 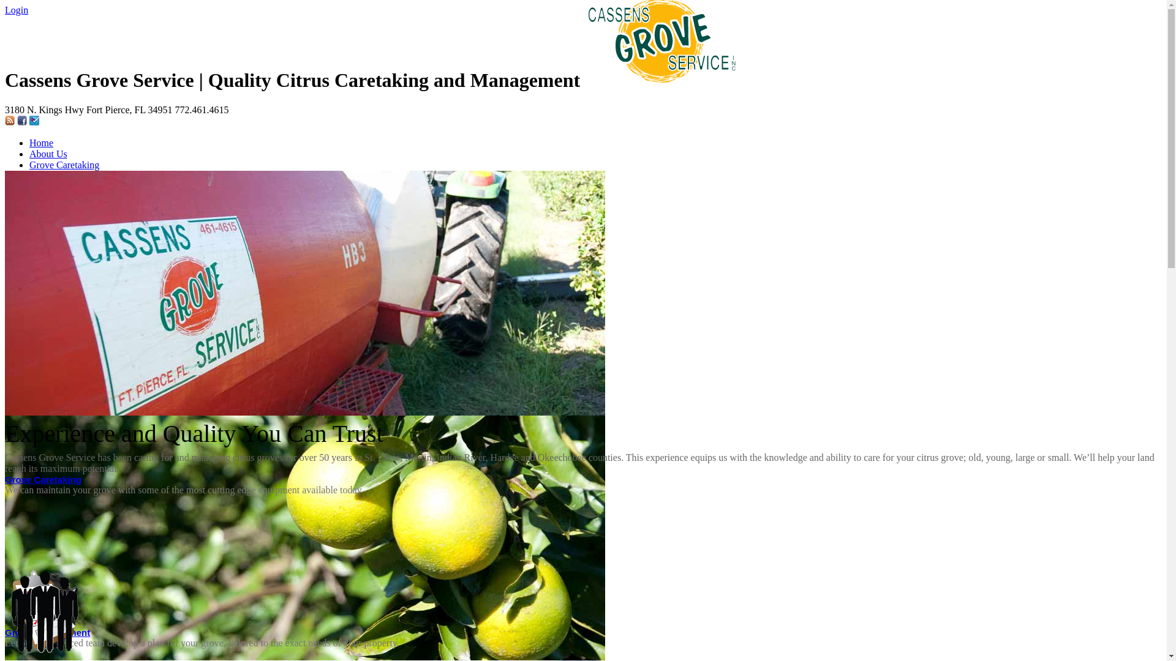 I want to click on Grove Management, so click(x=69, y=176).